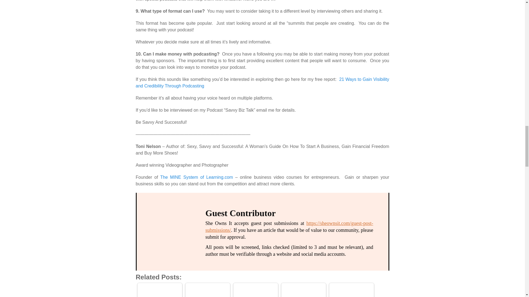 The height and width of the screenshot is (297, 529). I want to click on Easy Ways to Boost Your Business Efficiency, so click(303, 291).